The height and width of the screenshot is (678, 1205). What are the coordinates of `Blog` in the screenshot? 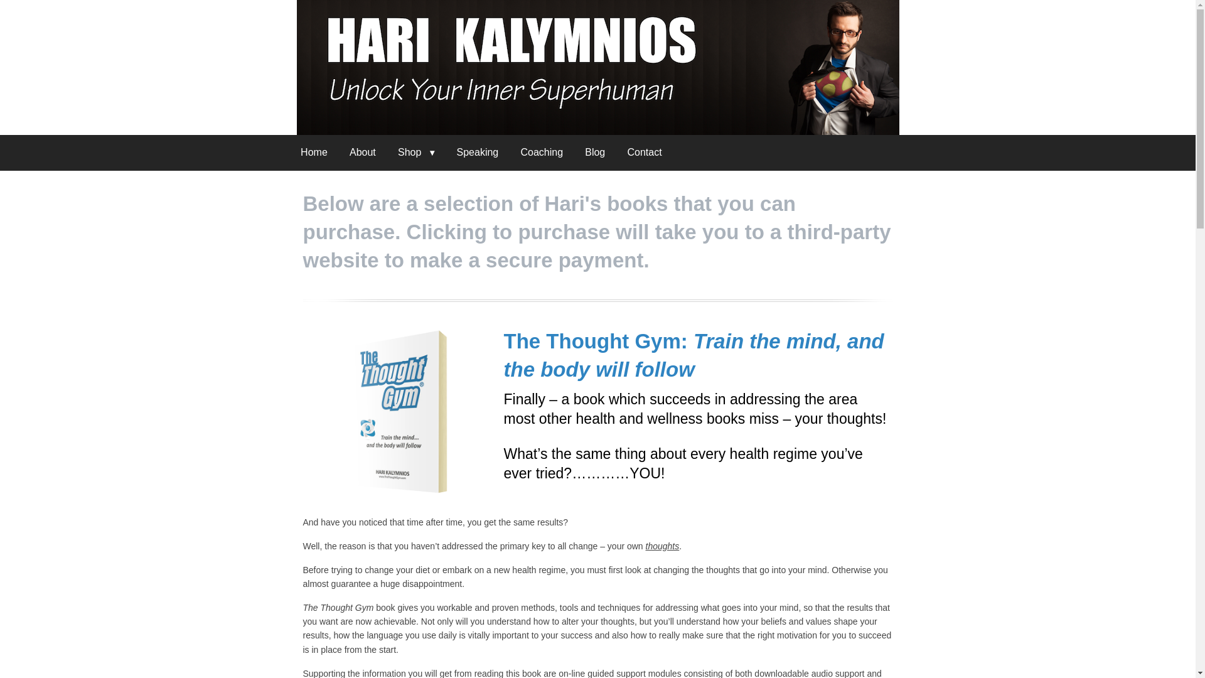 It's located at (595, 153).